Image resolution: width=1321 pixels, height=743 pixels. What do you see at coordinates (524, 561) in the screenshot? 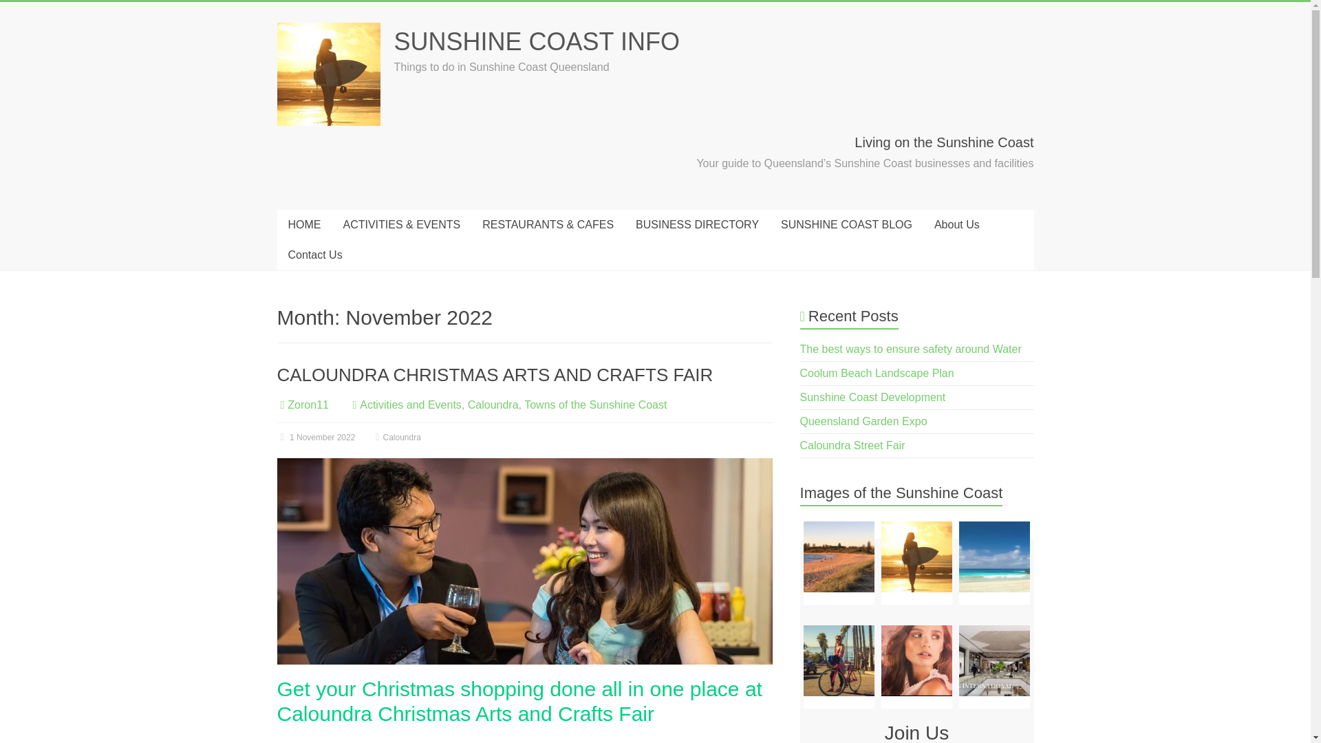
I see `CALOUNDRA CHRISTMAS ARTS AND CRAFTS FAIR` at bounding box center [524, 561].